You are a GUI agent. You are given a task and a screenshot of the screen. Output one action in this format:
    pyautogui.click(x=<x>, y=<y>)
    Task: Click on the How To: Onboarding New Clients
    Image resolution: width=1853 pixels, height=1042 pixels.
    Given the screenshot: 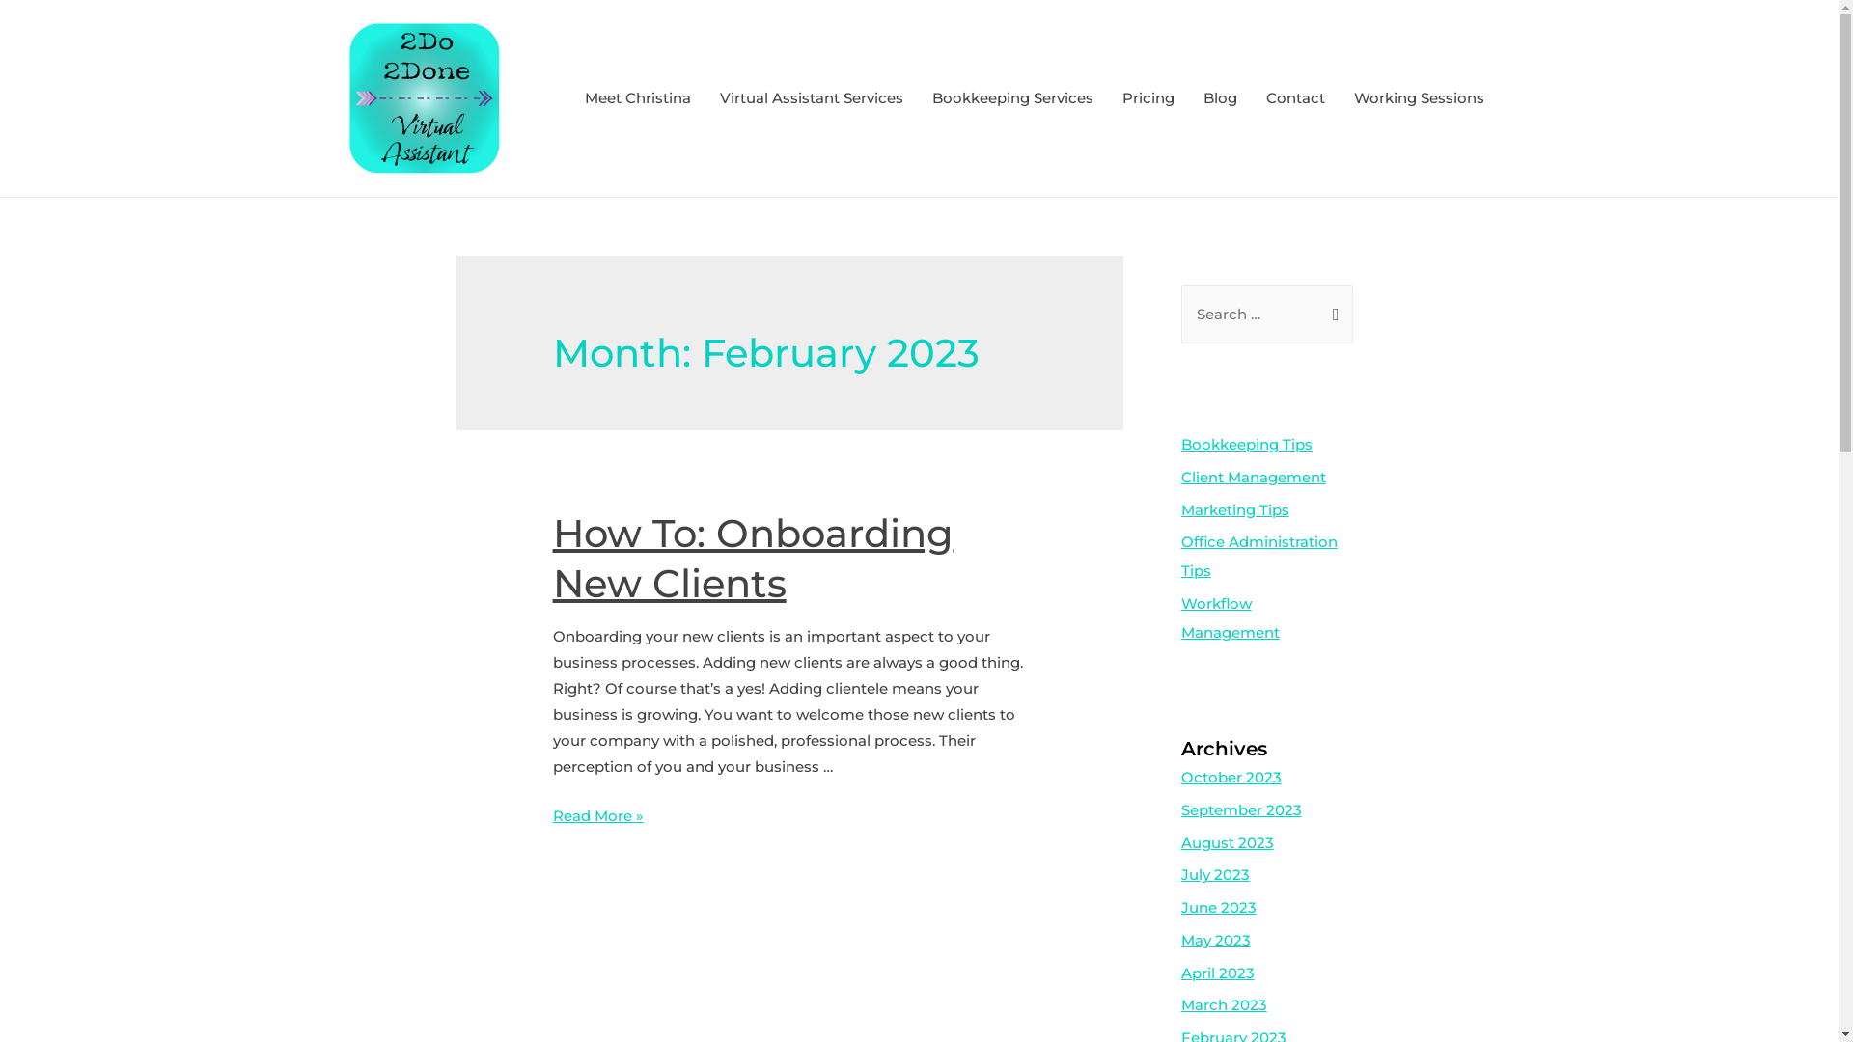 What is the action you would take?
    pyautogui.click(x=753, y=558)
    